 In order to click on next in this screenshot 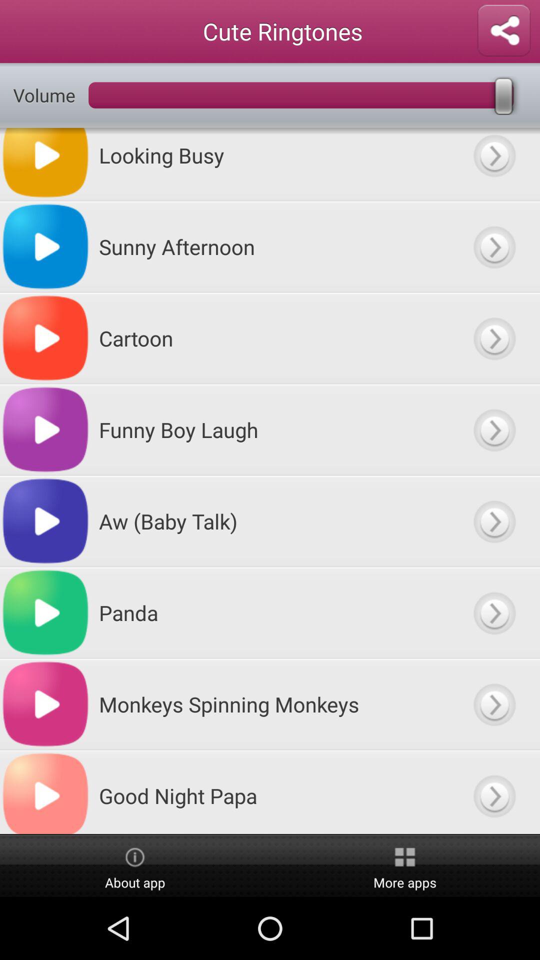, I will do `click(494, 792)`.